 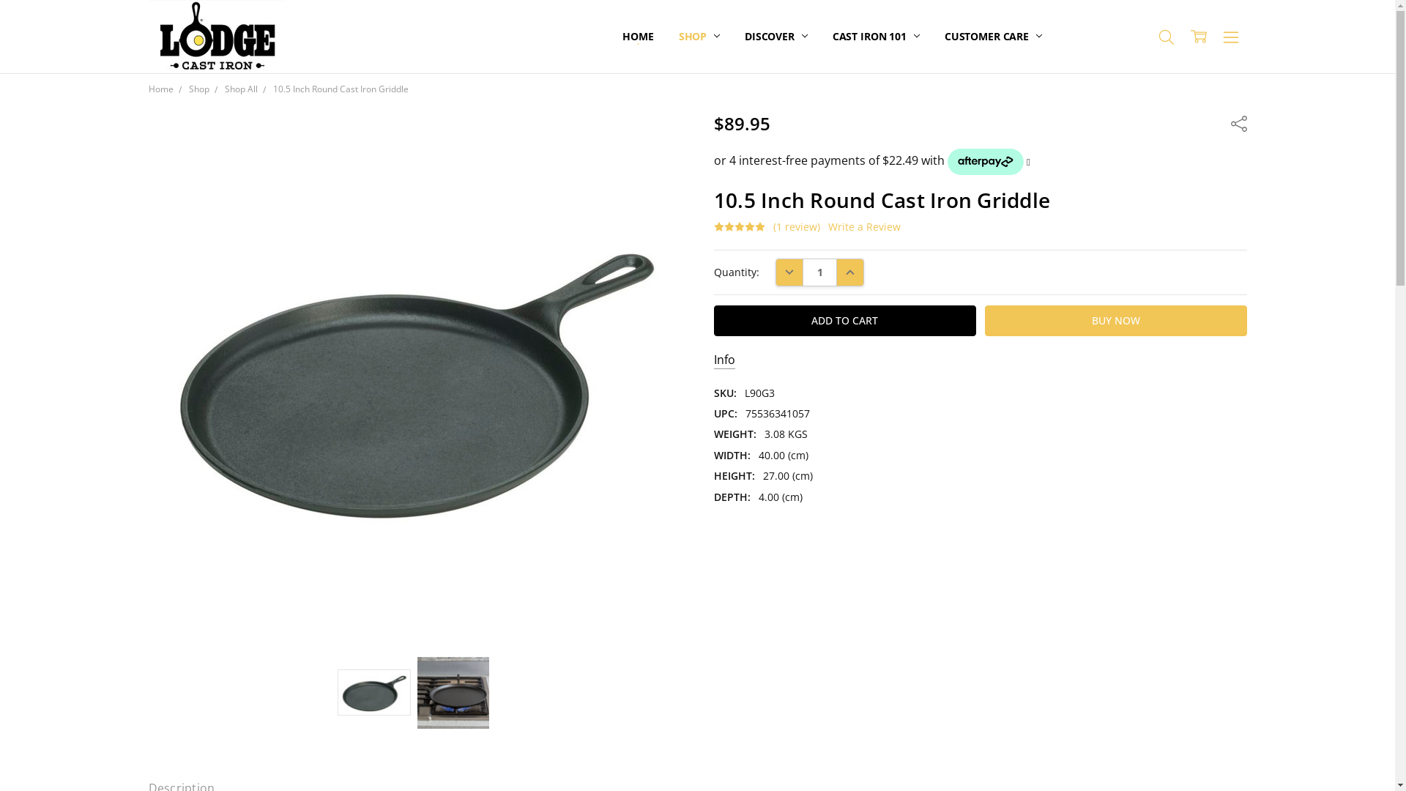 I want to click on CUSTOMER CARE, so click(x=993, y=37).